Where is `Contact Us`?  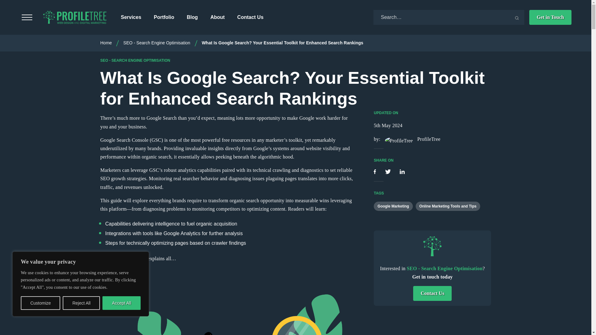
Contact Us is located at coordinates (250, 17).